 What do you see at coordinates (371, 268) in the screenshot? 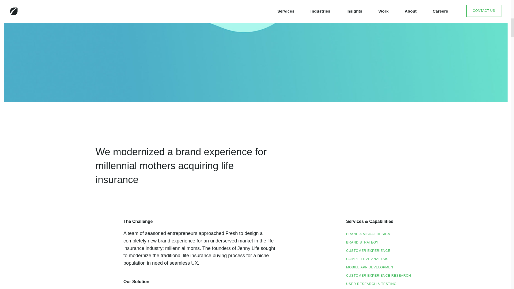
I see `Mobile App Development` at bounding box center [371, 268].